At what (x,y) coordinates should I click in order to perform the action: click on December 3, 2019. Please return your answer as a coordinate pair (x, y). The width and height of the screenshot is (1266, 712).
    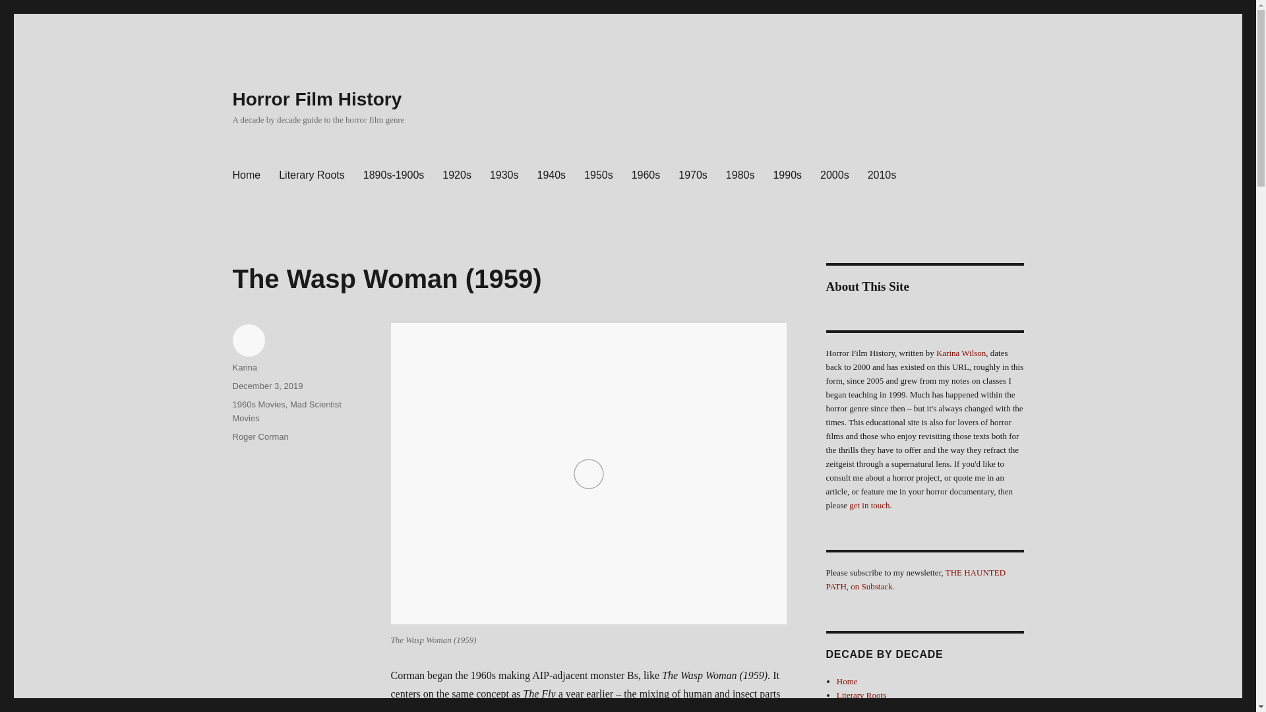
    Looking at the image, I should click on (266, 385).